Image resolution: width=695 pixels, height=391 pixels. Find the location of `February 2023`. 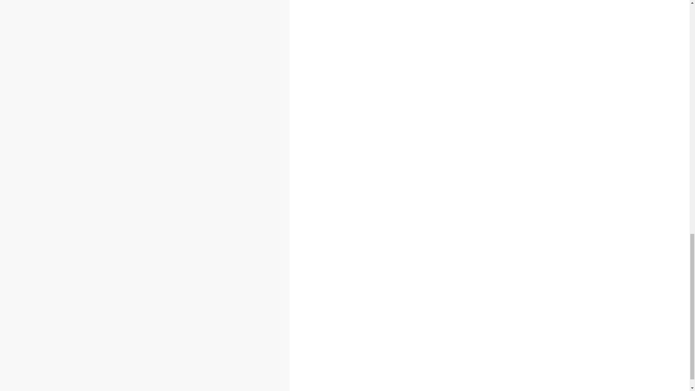

February 2023 is located at coordinates (63, 256).